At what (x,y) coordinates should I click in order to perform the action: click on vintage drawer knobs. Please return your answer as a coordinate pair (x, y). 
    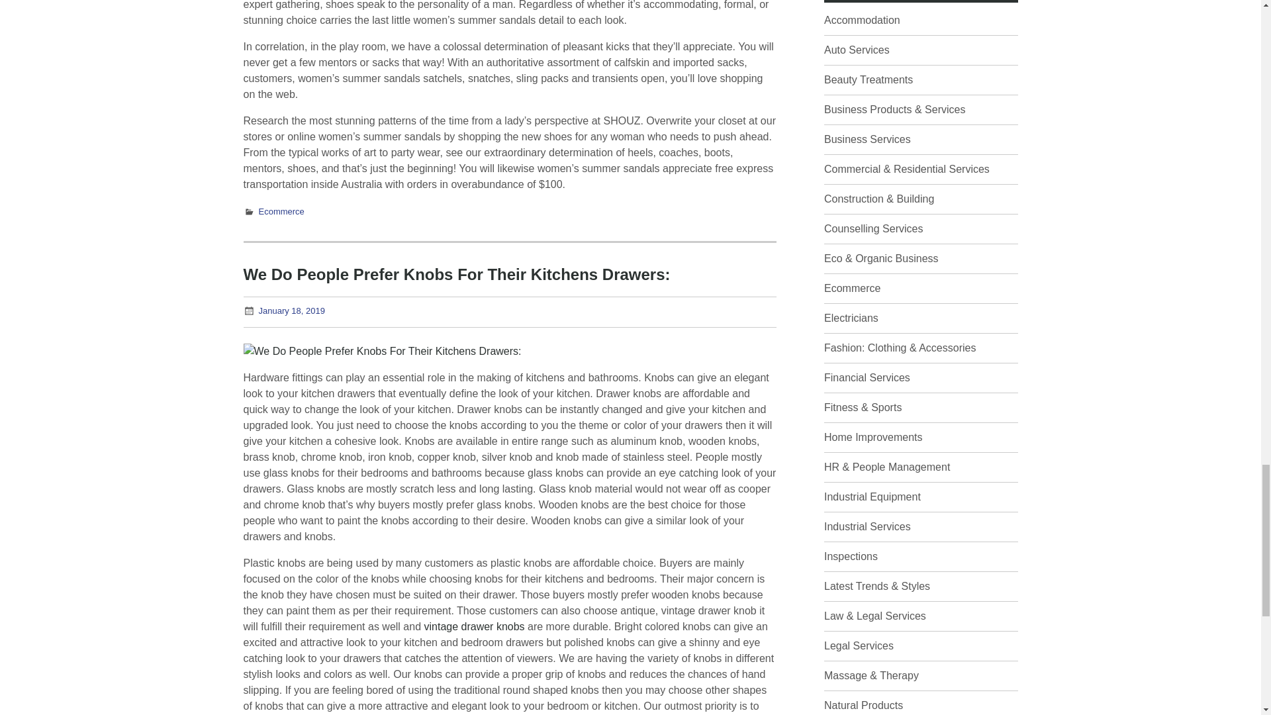
    Looking at the image, I should click on (473, 626).